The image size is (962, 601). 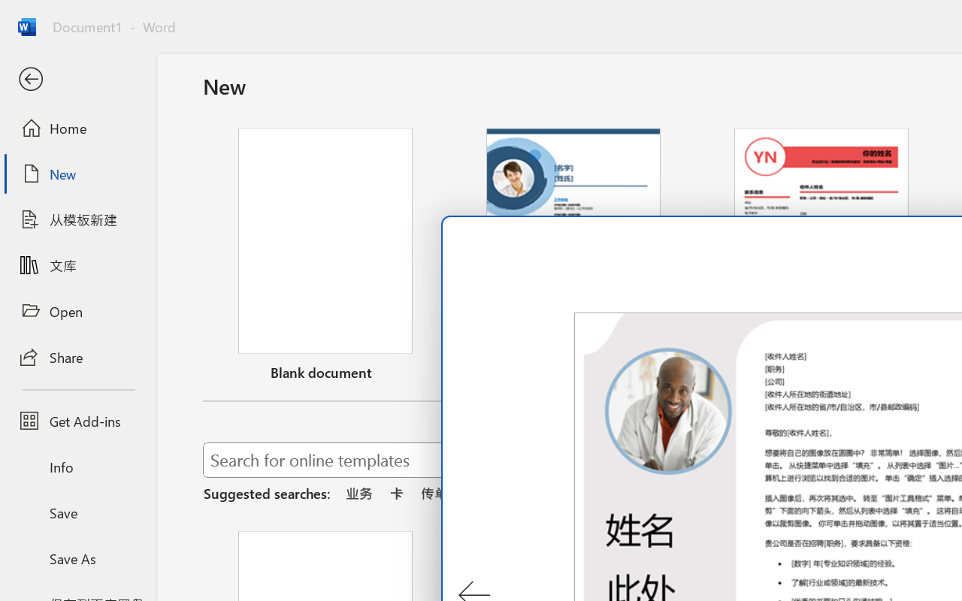 I want to click on Kids, so click(x=290, y=99).